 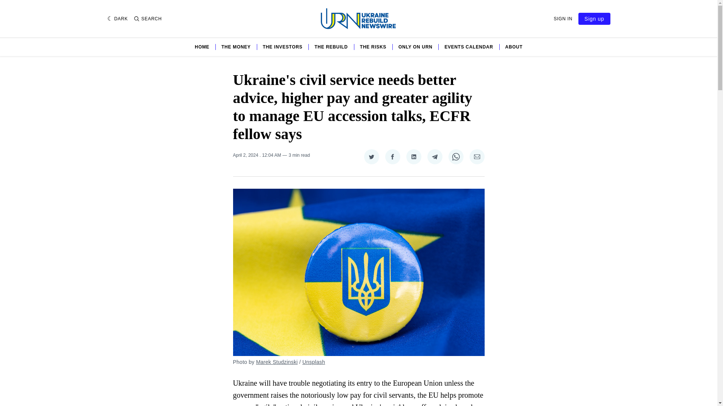 What do you see at coordinates (313, 362) in the screenshot?
I see `Unsplash` at bounding box center [313, 362].